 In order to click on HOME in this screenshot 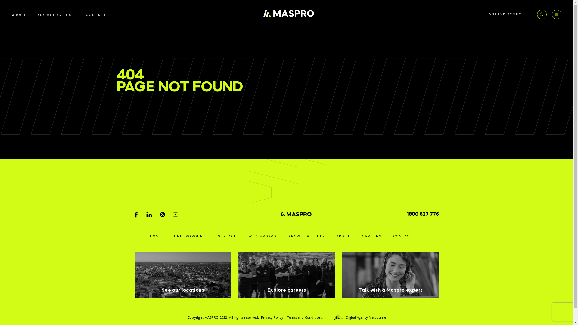, I will do `click(156, 236)`.